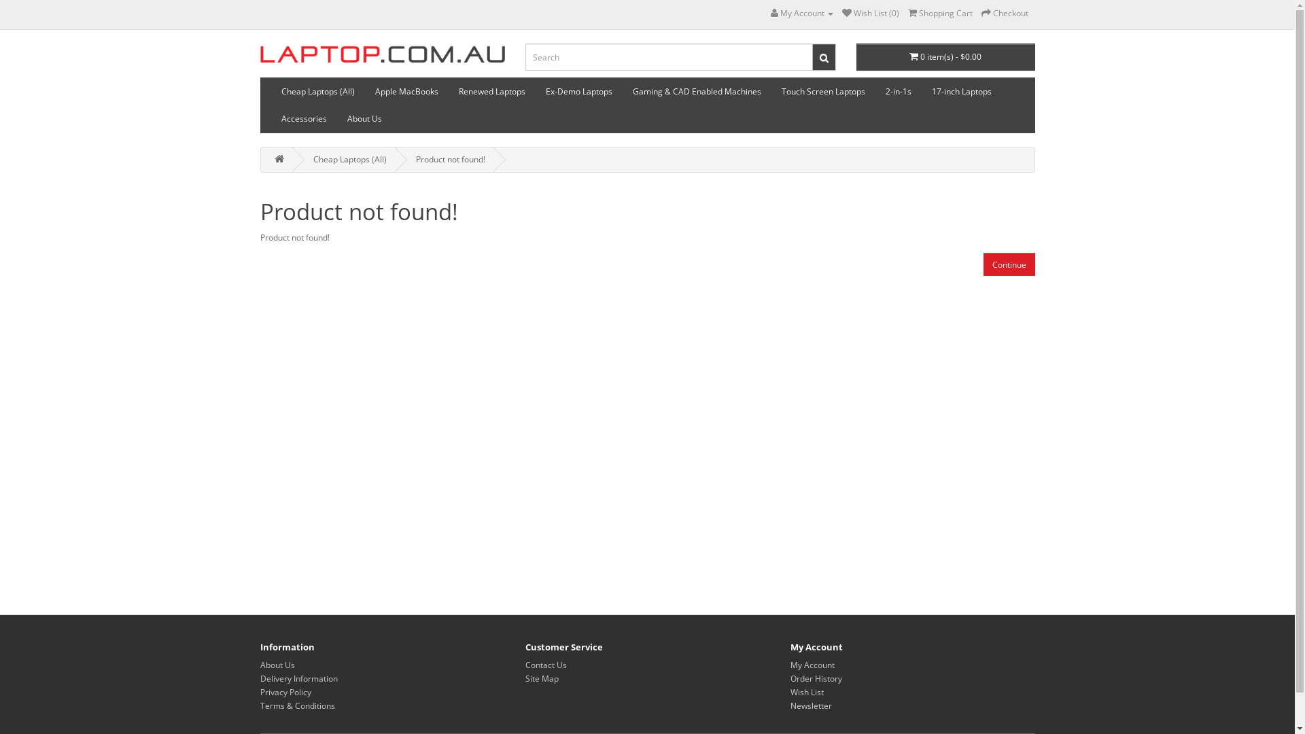 Image resolution: width=1305 pixels, height=734 pixels. What do you see at coordinates (364, 119) in the screenshot?
I see `About Us` at bounding box center [364, 119].